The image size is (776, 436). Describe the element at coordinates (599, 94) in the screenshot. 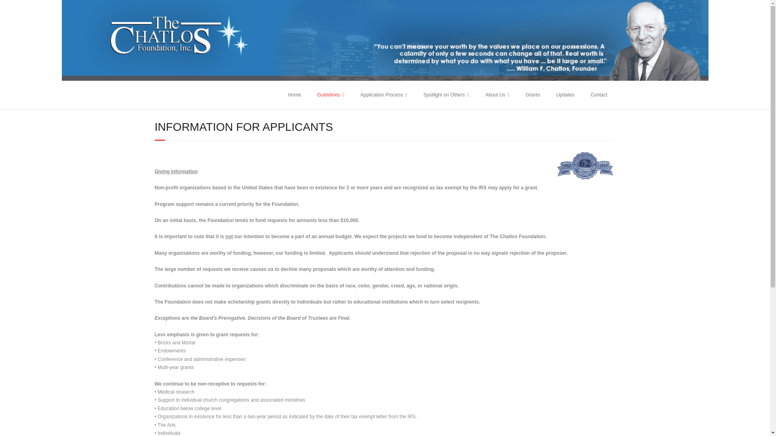

I see `Contact` at that location.